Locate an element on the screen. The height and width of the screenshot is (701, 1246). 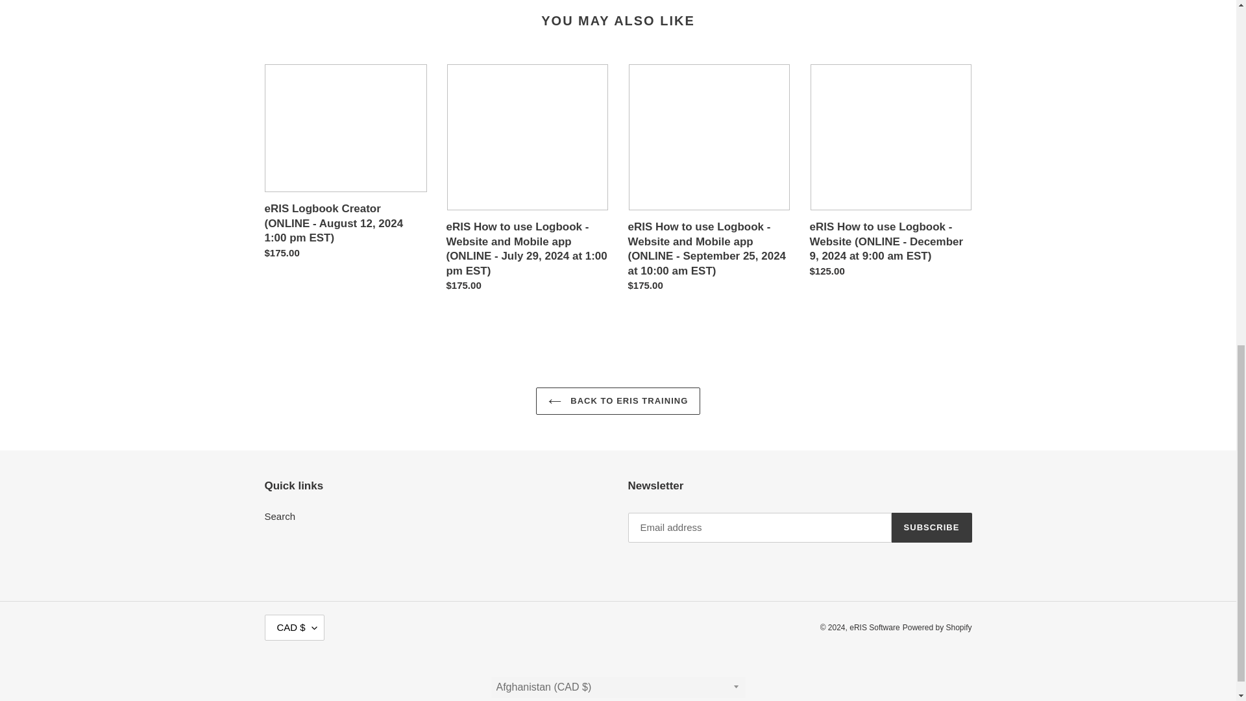
Powered by Shopify is located at coordinates (937, 628).